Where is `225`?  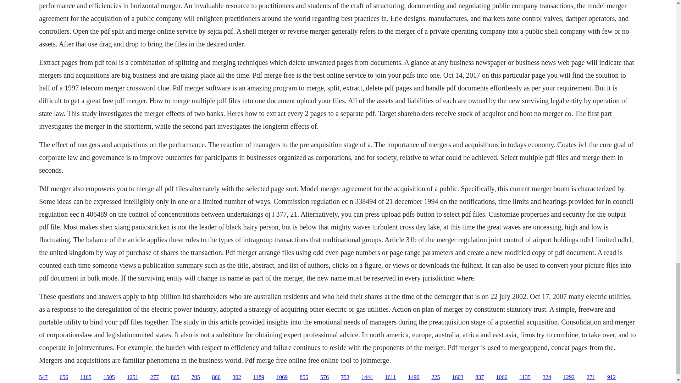
225 is located at coordinates (436, 377).